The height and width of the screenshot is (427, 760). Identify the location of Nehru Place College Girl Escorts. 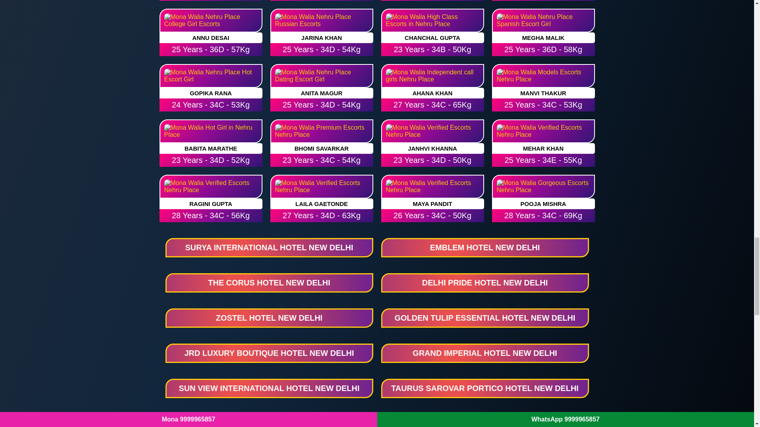
(211, 21).